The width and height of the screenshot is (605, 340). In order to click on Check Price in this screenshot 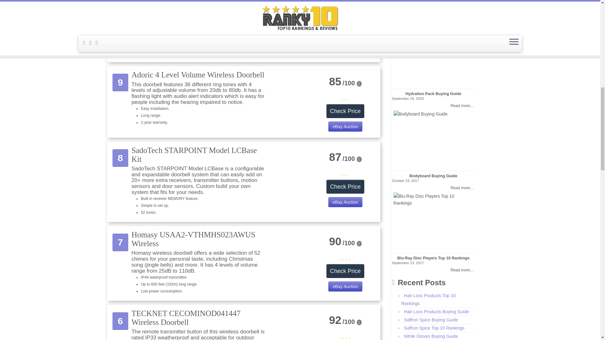, I will do `click(346, 39)`.